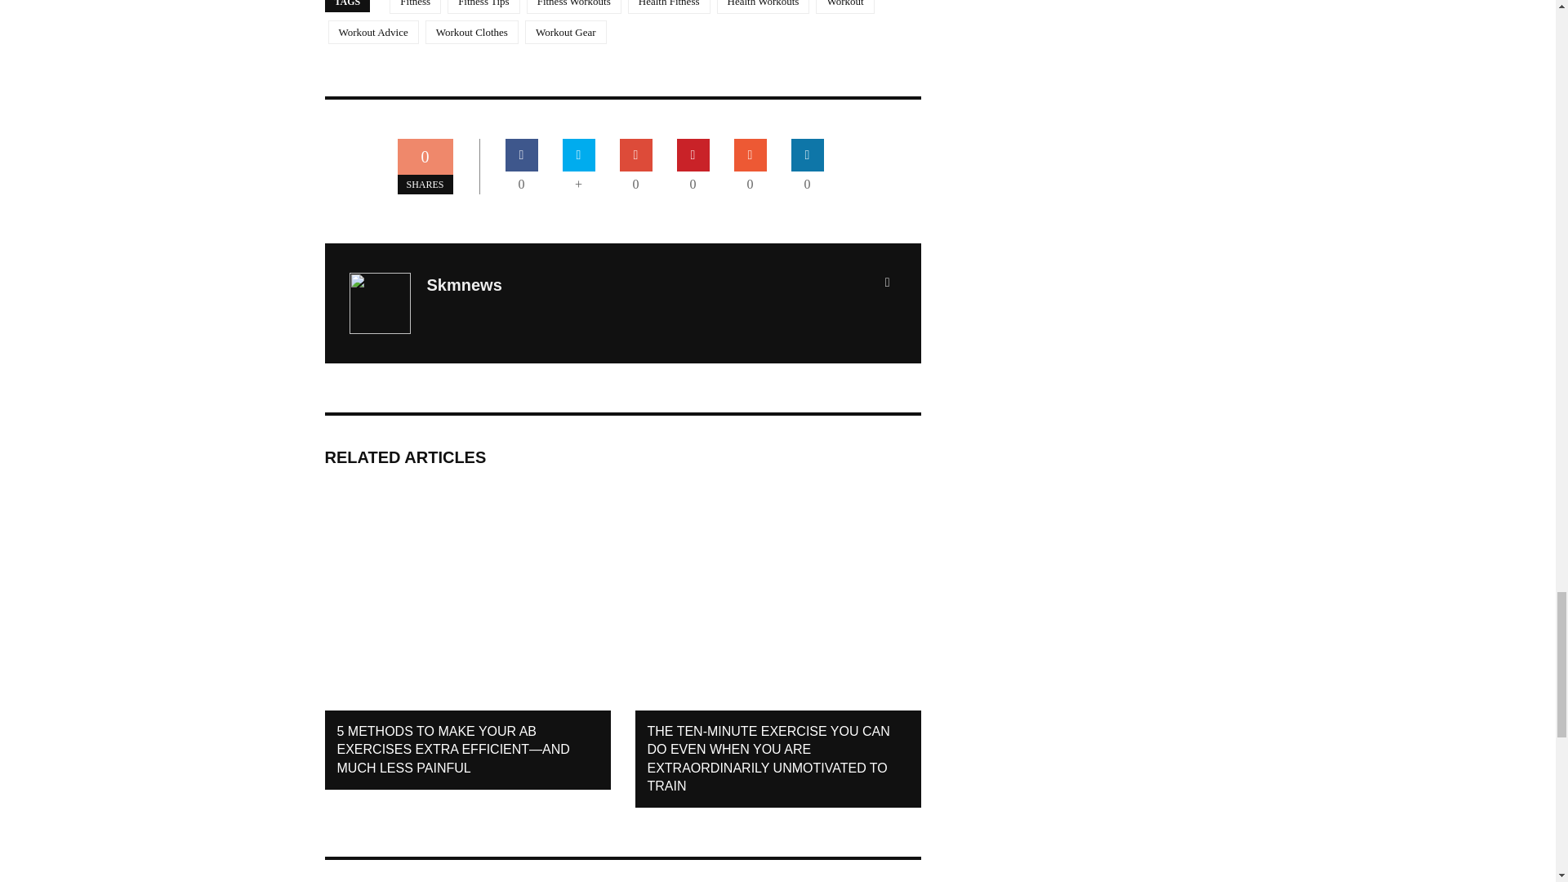  I want to click on View all posts tagged Workout Gear, so click(566, 33).